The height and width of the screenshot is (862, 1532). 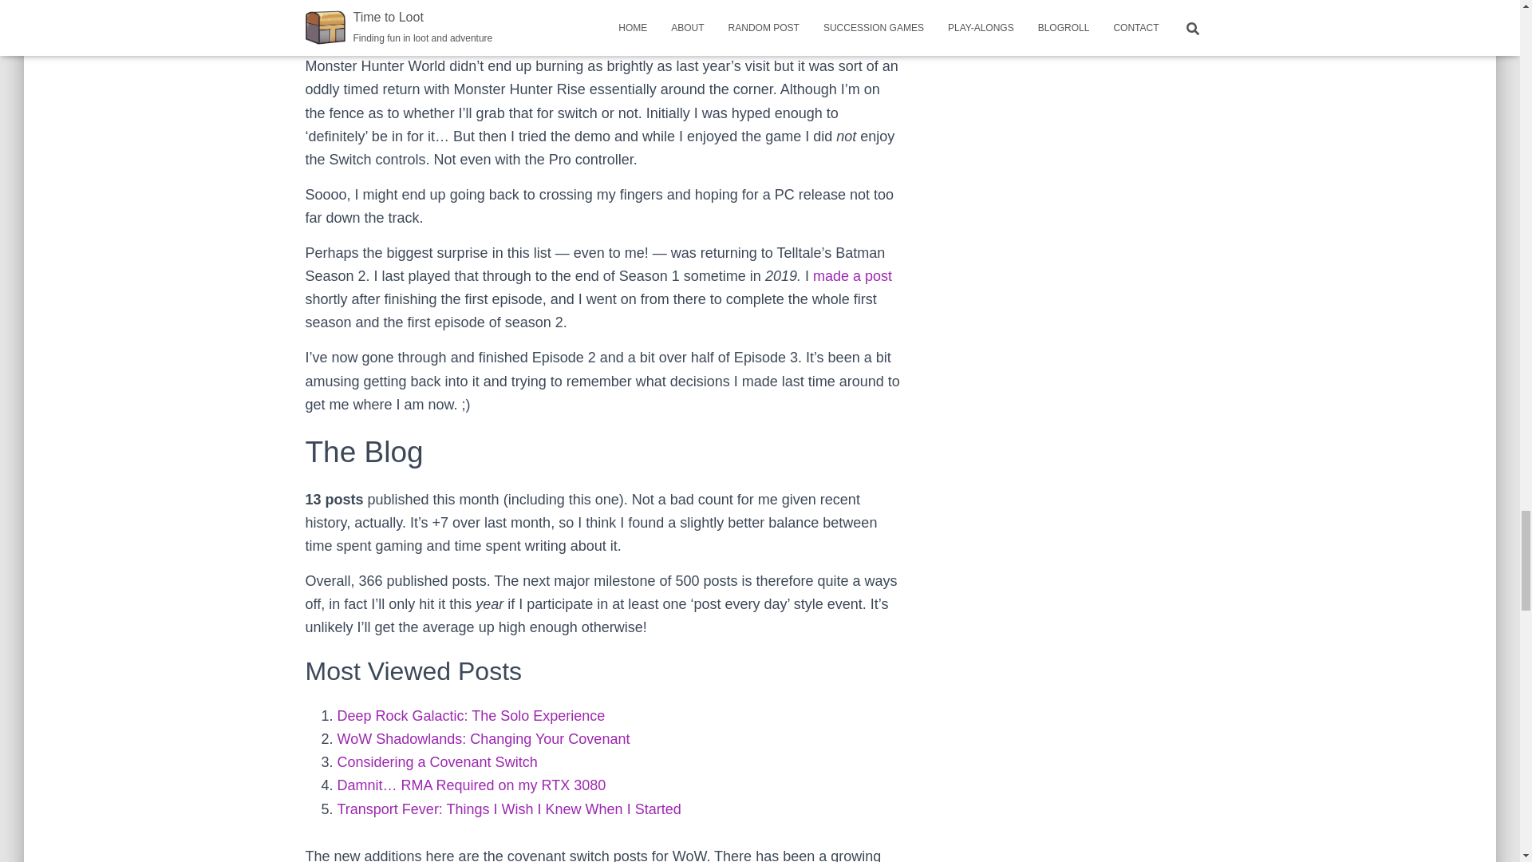 What do you see at coordinates (508, 809) in the screenshot?
I see `Transport Fever: Things I Wish I Knew When I Started` at bounding box center [508, 809].